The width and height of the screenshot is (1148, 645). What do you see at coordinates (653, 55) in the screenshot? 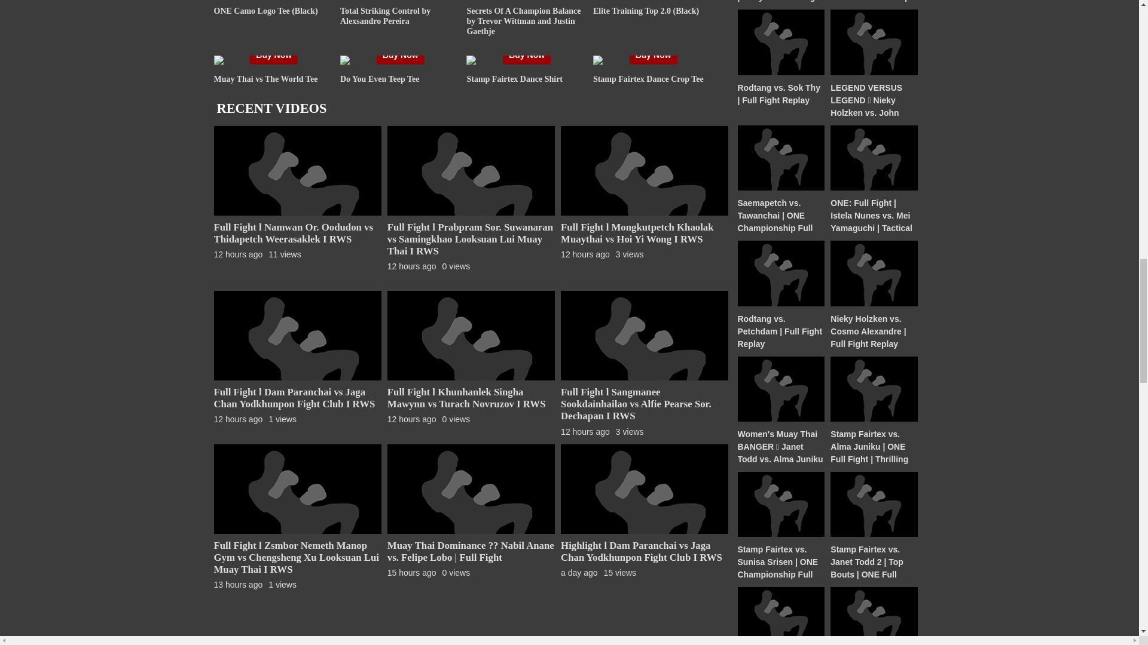
I see `Buy Now` at bounding box center [653, 55].